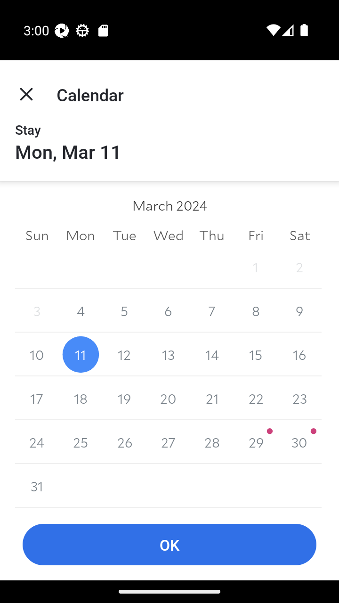 Image resolution: width=339 pixels, height=603 pixels. Describe the element at coordinates (81, 235) in the screenshot. I see `Mon` at that location.